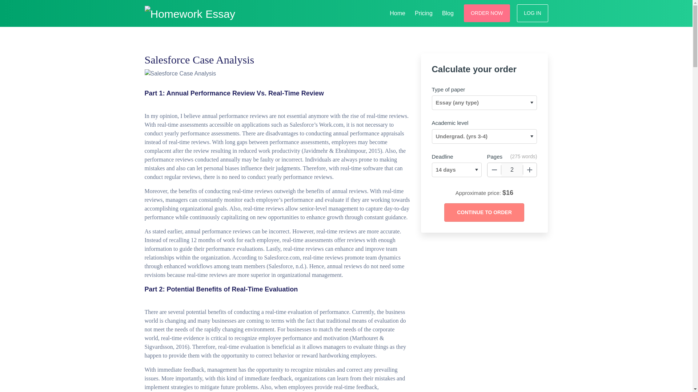 The height and width of the screenshot is (392, 698). Describe the element at coordinates (424, 12) in the screenshot. I see `Pricing` at that location.